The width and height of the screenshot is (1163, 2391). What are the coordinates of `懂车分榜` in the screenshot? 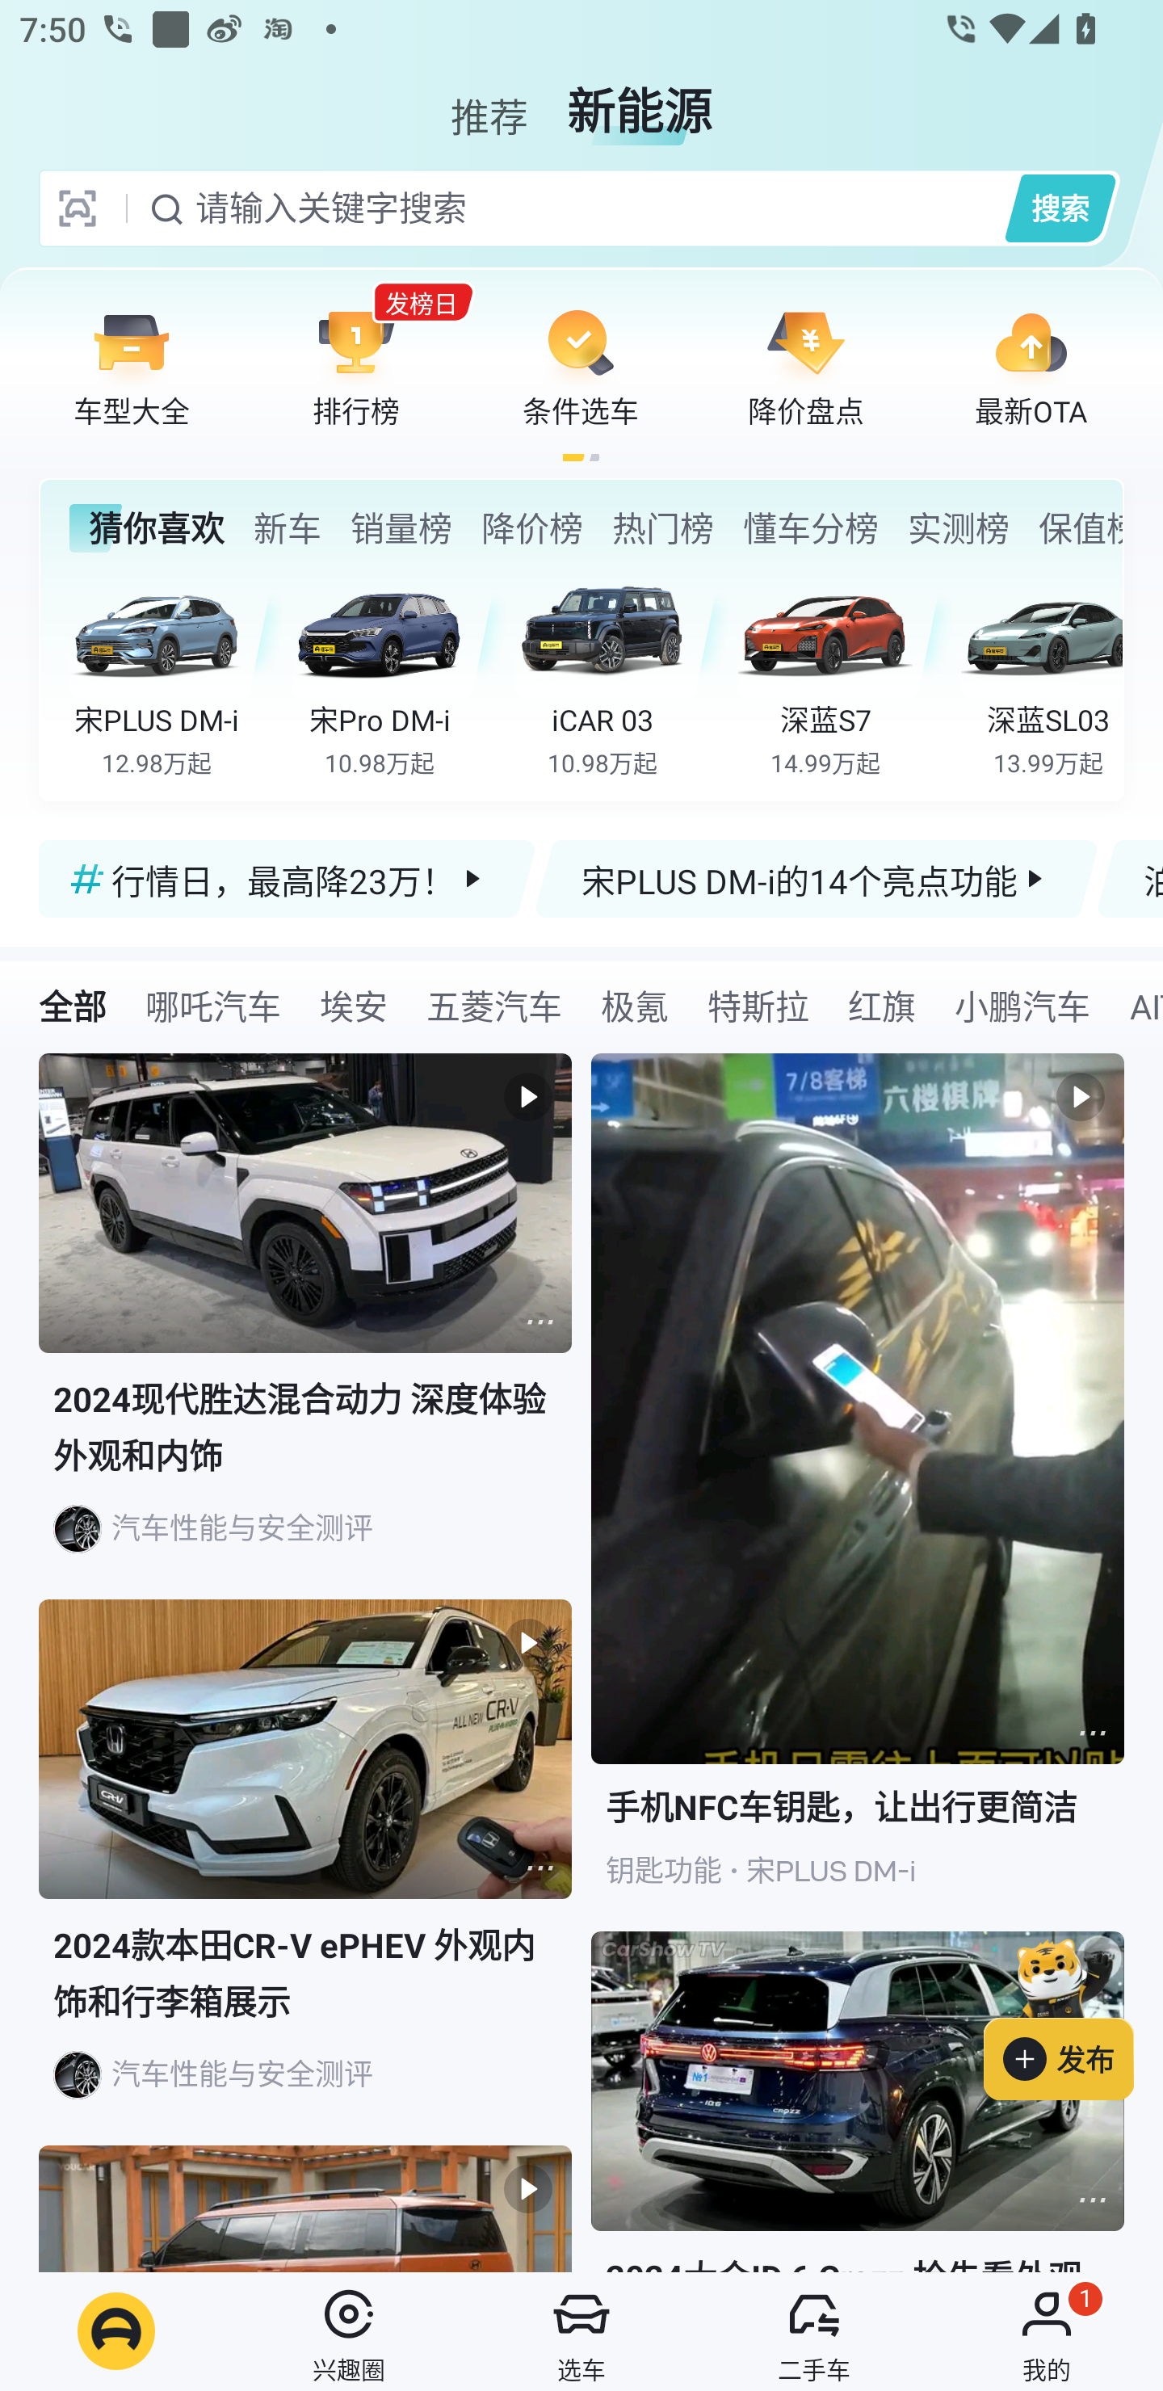 It's located at (811, 528).